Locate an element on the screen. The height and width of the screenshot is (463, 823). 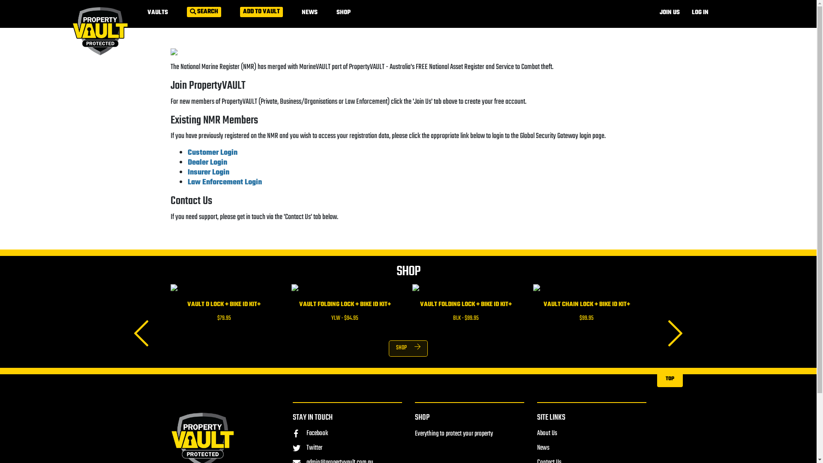
ADD TO VAULT is located at coordinates (261, 12).